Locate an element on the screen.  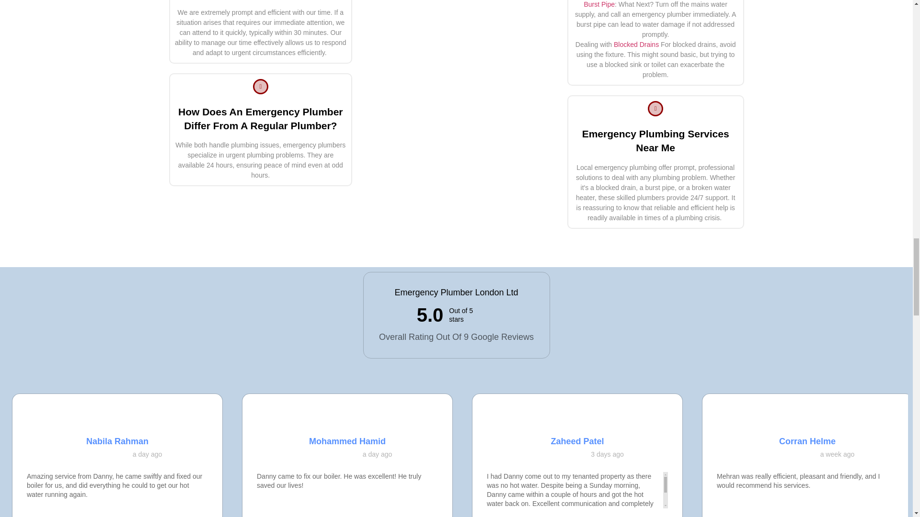
Home-new 3 is located at coordinates (307, 454).